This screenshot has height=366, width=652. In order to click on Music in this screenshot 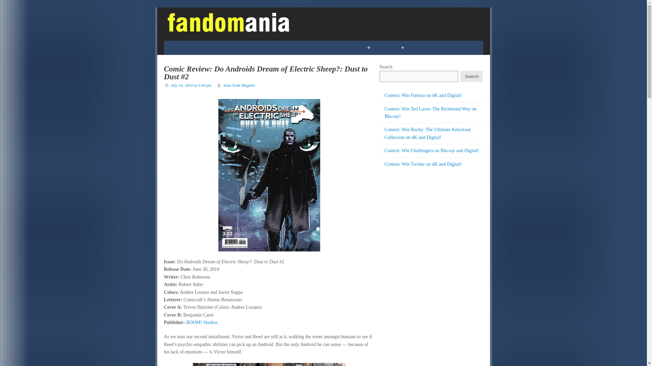, I will do `click(303, 47)`.